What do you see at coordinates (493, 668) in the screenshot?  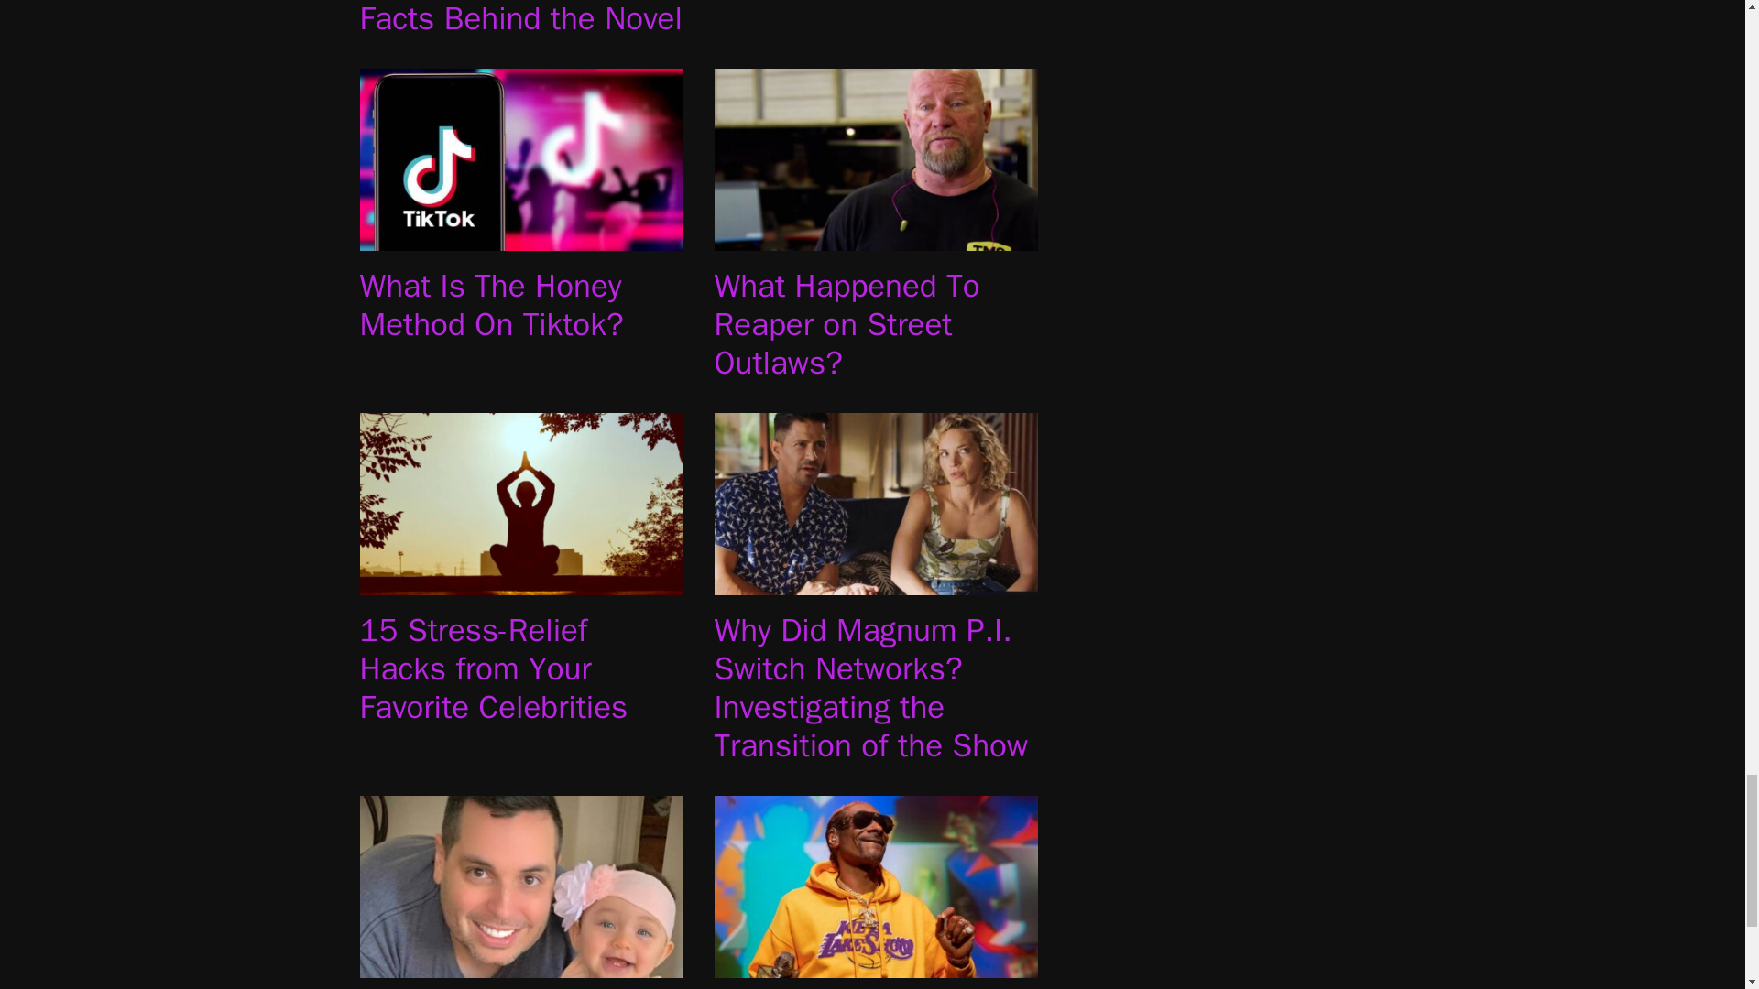 I see `15 Stress-Relief Hacks from Your Favorite Celebrities` at bounding box center [493, 668].